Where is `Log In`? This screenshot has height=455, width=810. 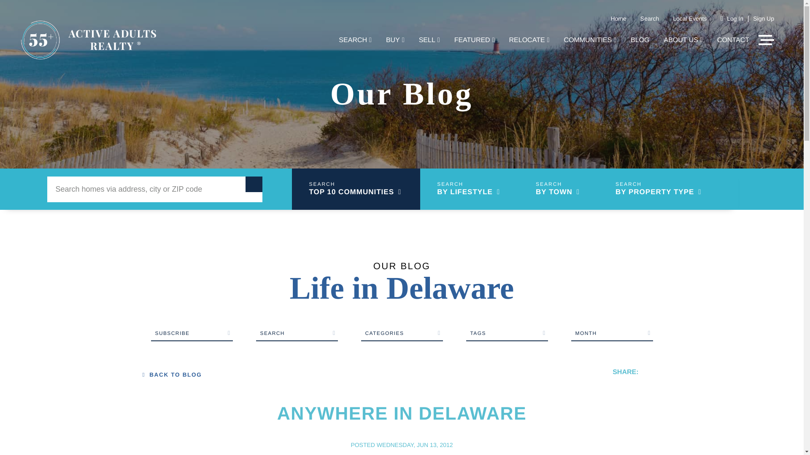
Log In is located at coordinates (735, 18).